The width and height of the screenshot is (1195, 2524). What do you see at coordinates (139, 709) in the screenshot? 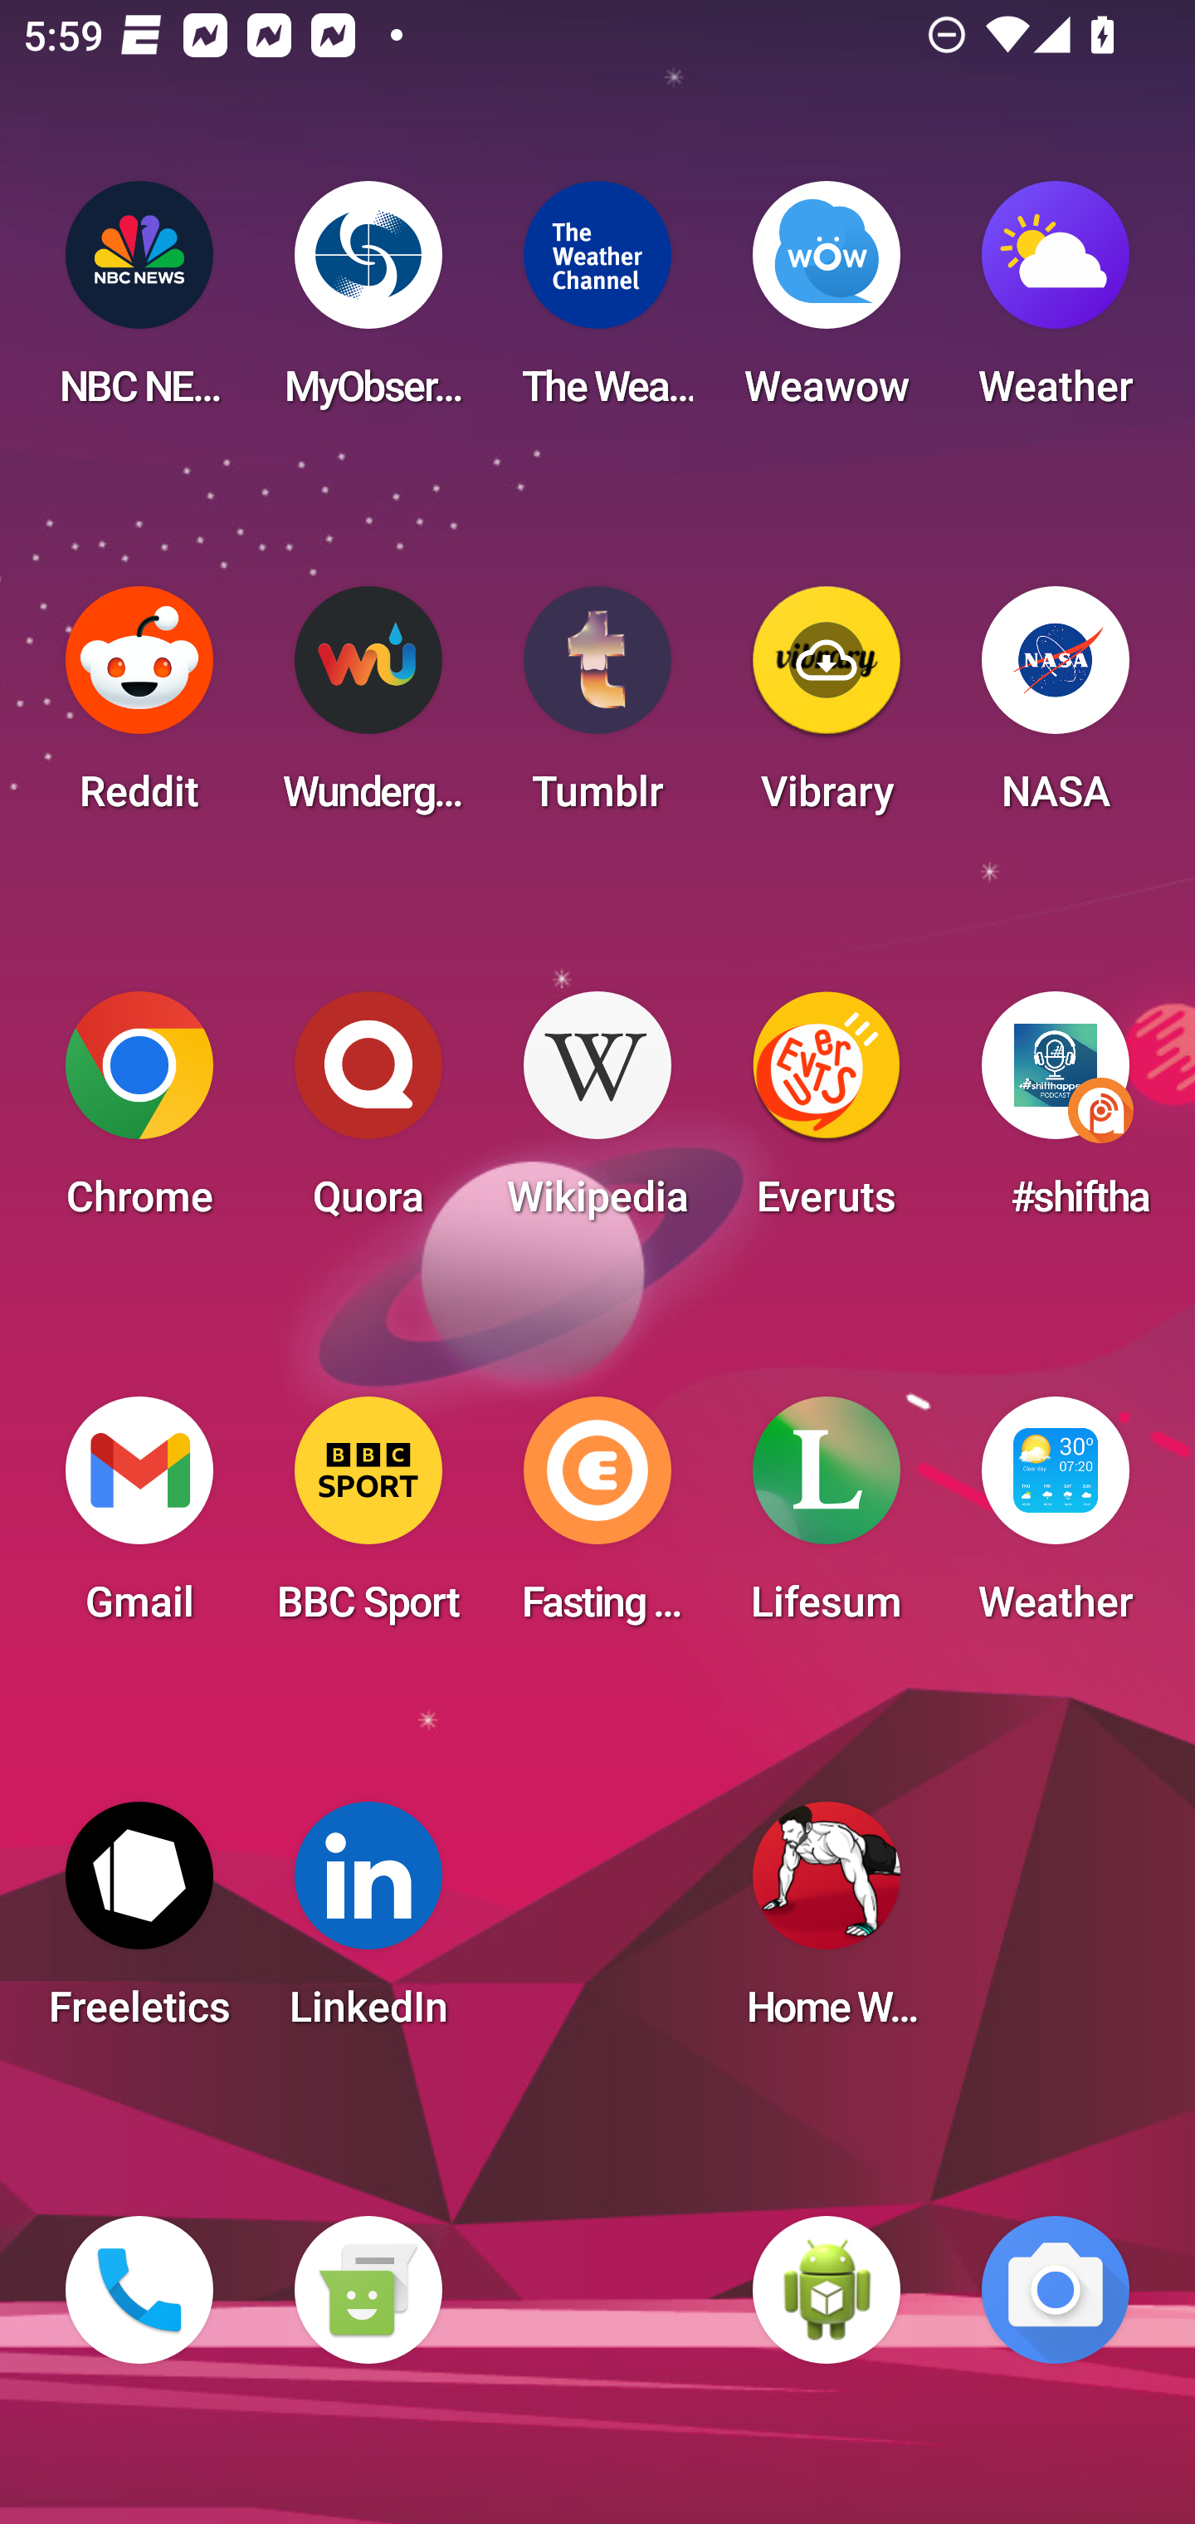
I see `Reddit` at bounding box center [139, 709].